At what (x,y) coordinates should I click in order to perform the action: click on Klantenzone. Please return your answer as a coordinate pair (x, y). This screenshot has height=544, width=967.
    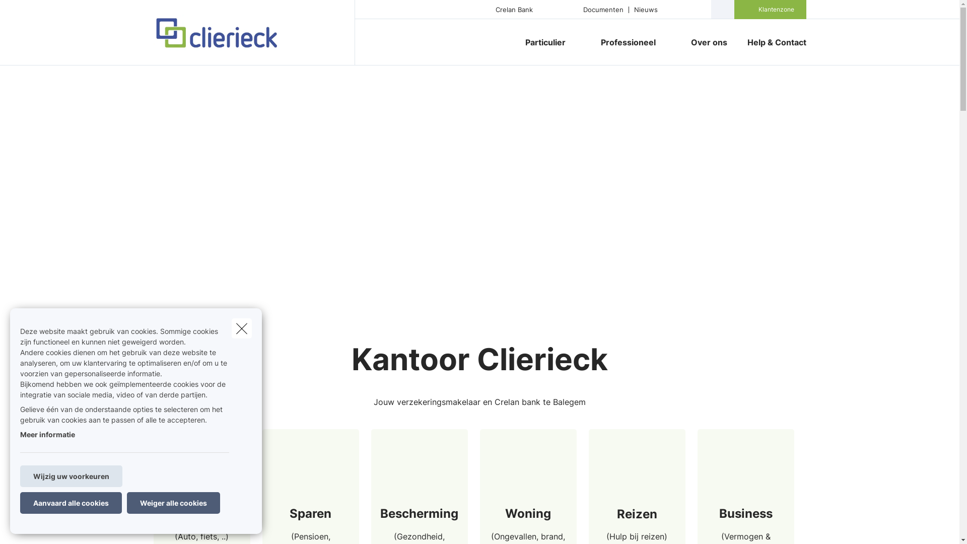
    Looking at the image, I should click on (771, 10).